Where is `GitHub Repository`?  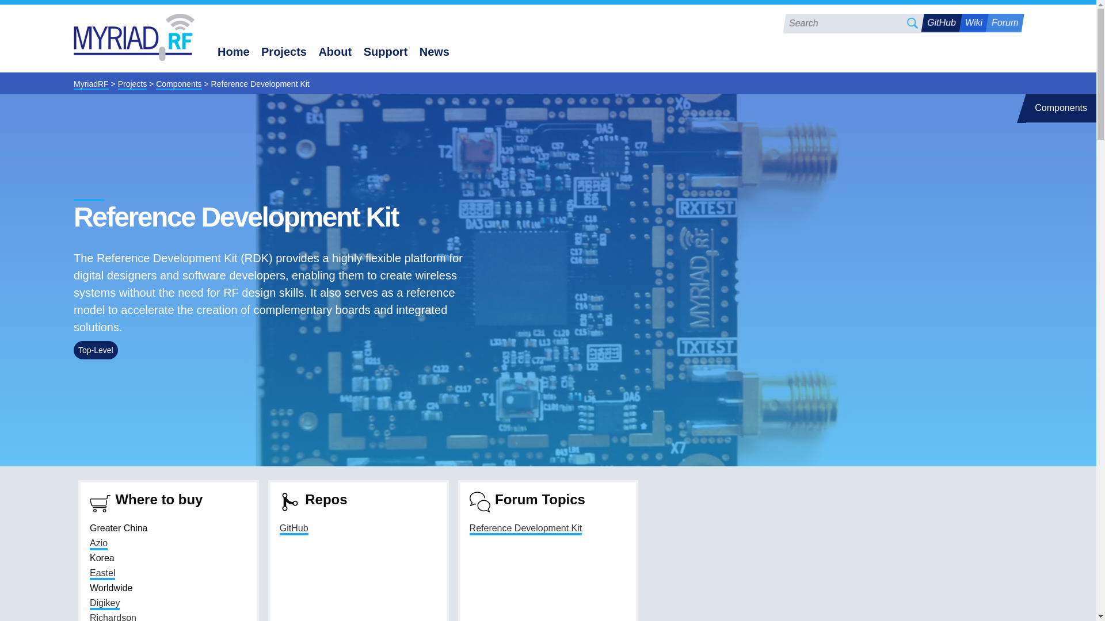
GitHub Repository is located at coordinates (294, 529).